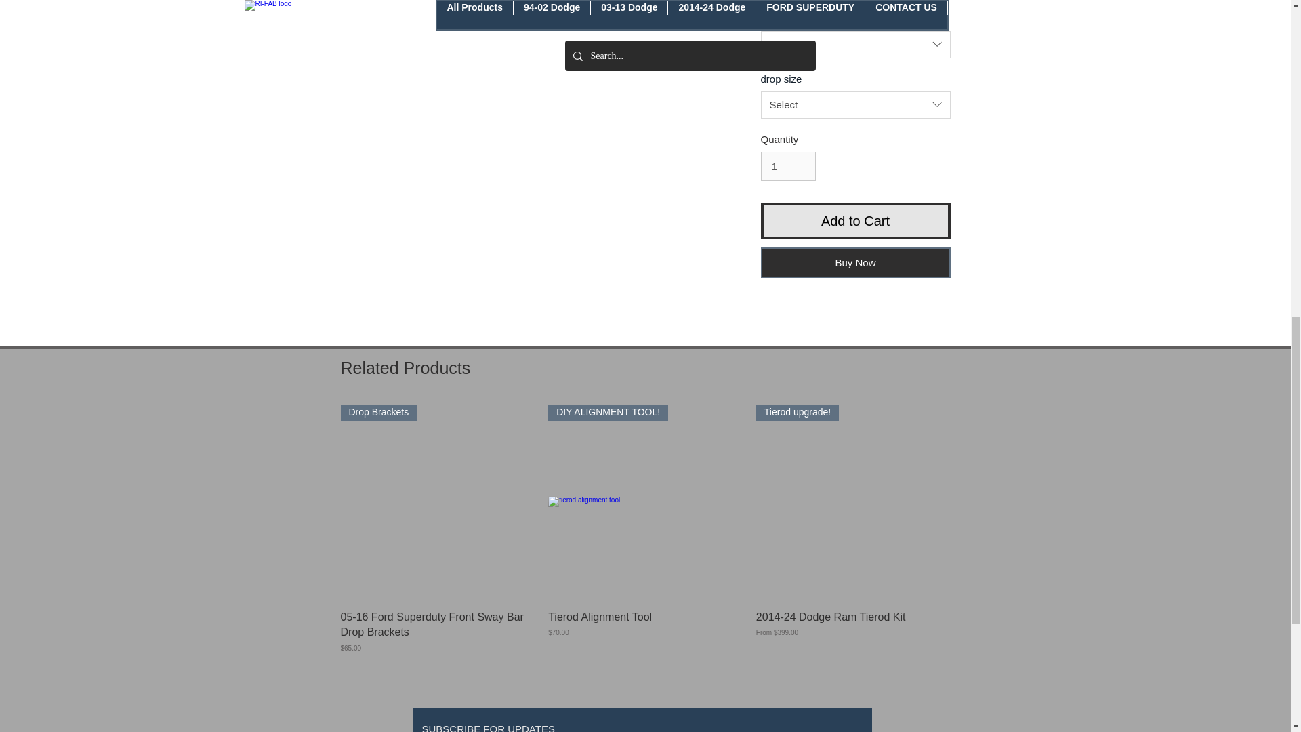 The image size is (1301, 732). What do you see at coordinates (853, 502) in the screenshot?
I see `Tierod upgrade!` at bounding box center [853, 502].